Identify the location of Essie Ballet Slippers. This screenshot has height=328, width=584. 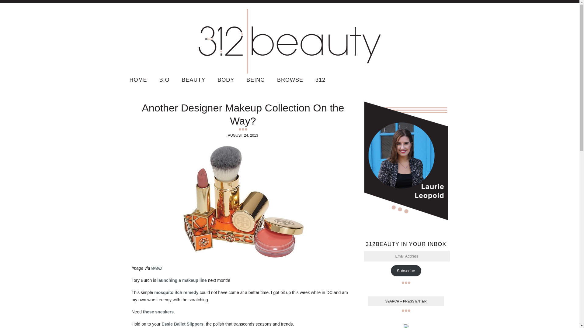
(182, 324).